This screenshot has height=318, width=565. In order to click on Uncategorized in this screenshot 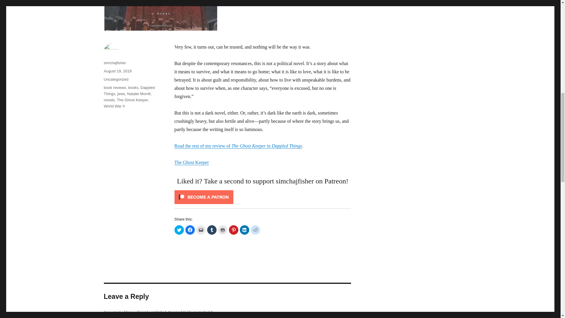, I will do `click(116, 79)`.